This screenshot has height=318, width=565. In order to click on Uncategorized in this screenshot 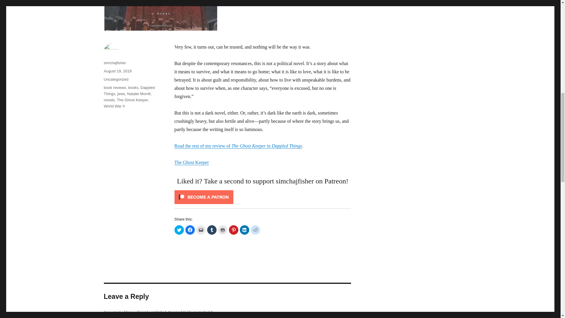, I will do `click(116, 79)`.